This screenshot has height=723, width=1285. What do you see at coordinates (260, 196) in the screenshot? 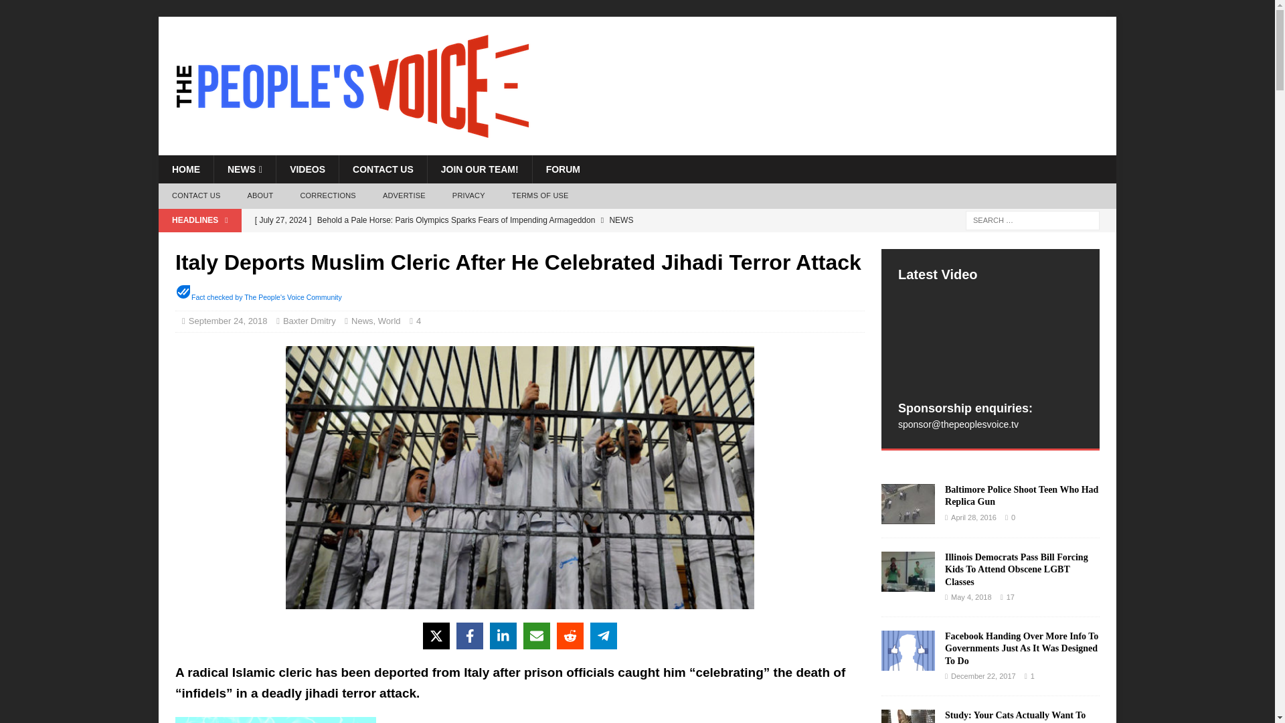
I see `ABOUT` at bounding box center [260, 196].